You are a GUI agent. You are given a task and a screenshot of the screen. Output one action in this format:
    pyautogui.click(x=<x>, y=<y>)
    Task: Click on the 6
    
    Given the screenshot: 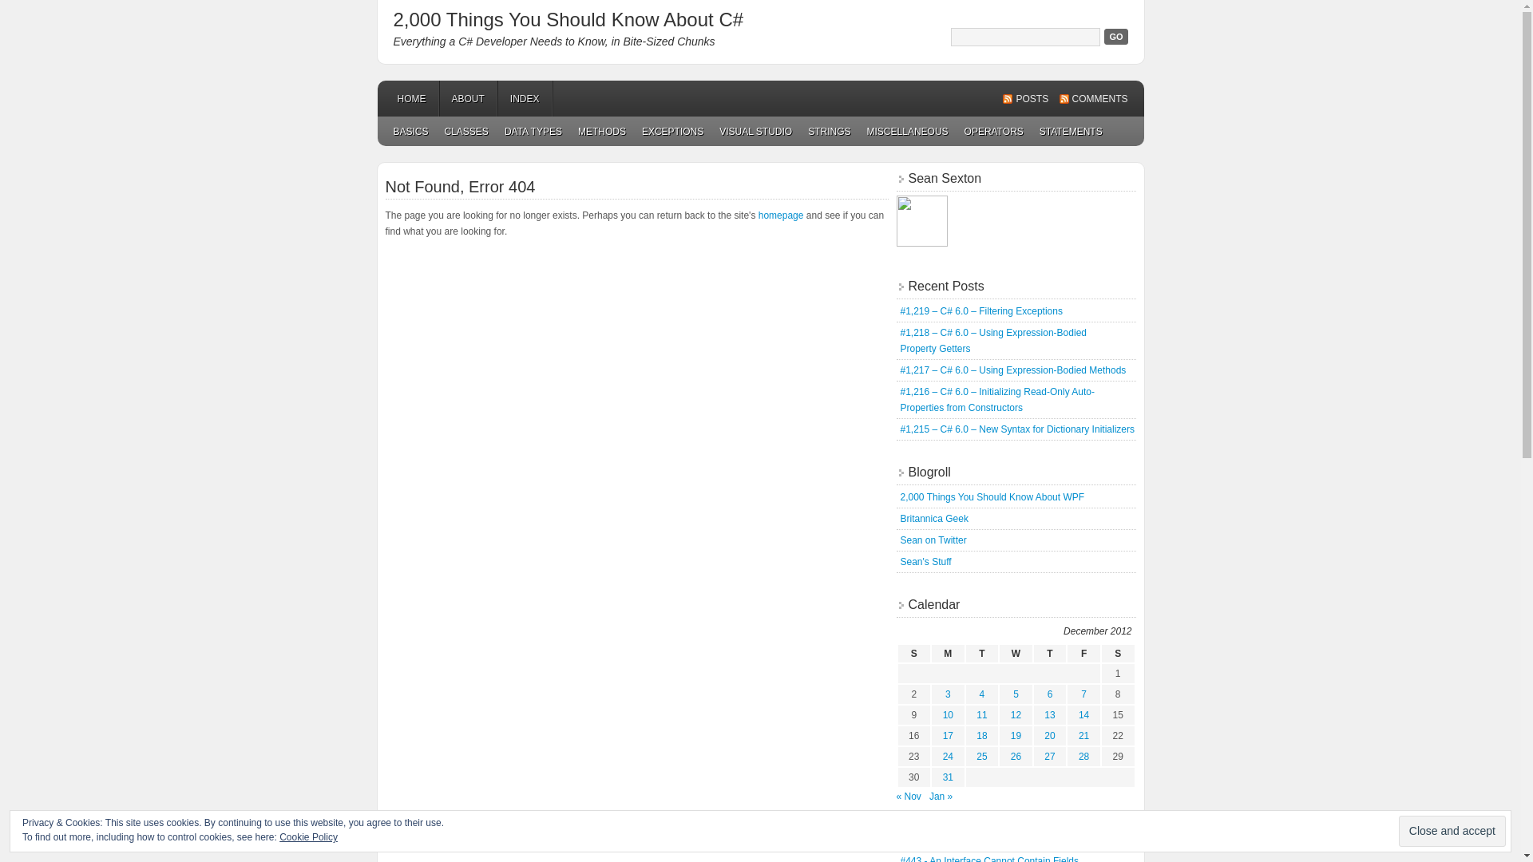 What is the action you would take?
    pyautogui.click(x=1051, y=694)
    